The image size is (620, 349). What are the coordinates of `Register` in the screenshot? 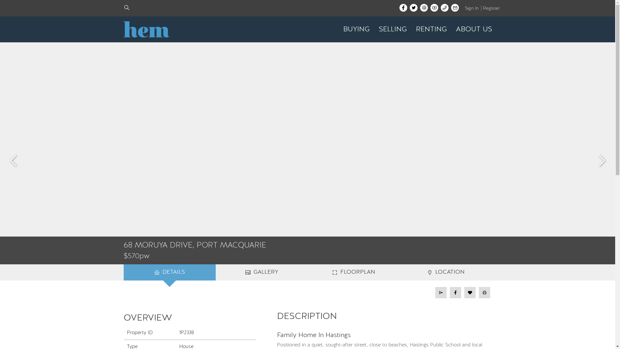 It's located at (491, 8).